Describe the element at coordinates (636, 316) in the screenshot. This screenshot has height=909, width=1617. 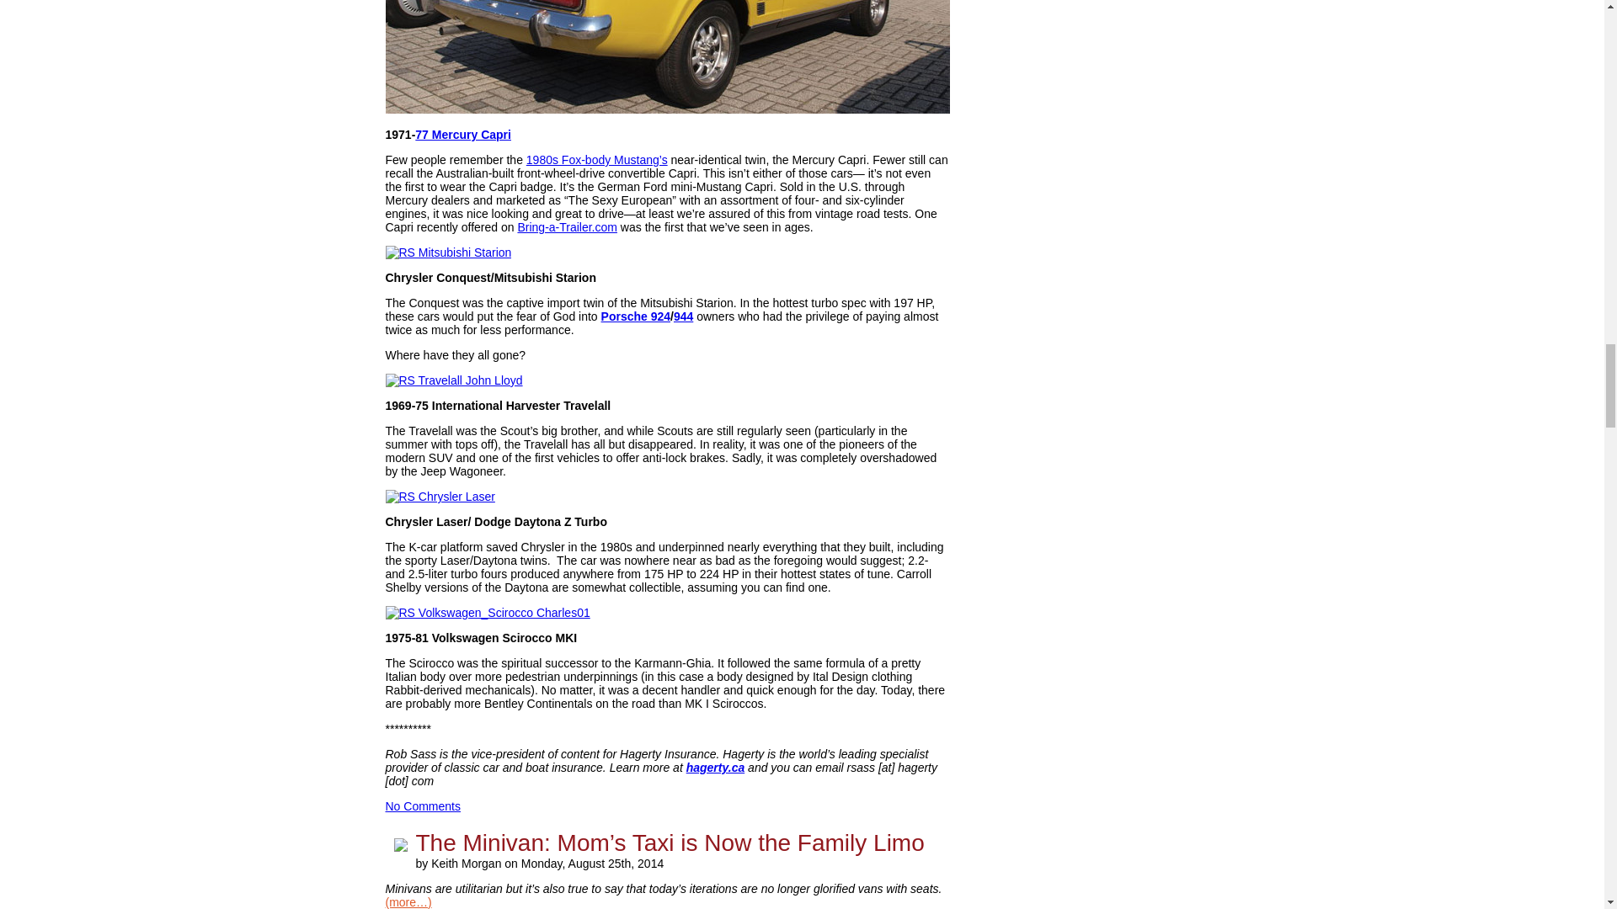
I see `Porsche 924` at that location.